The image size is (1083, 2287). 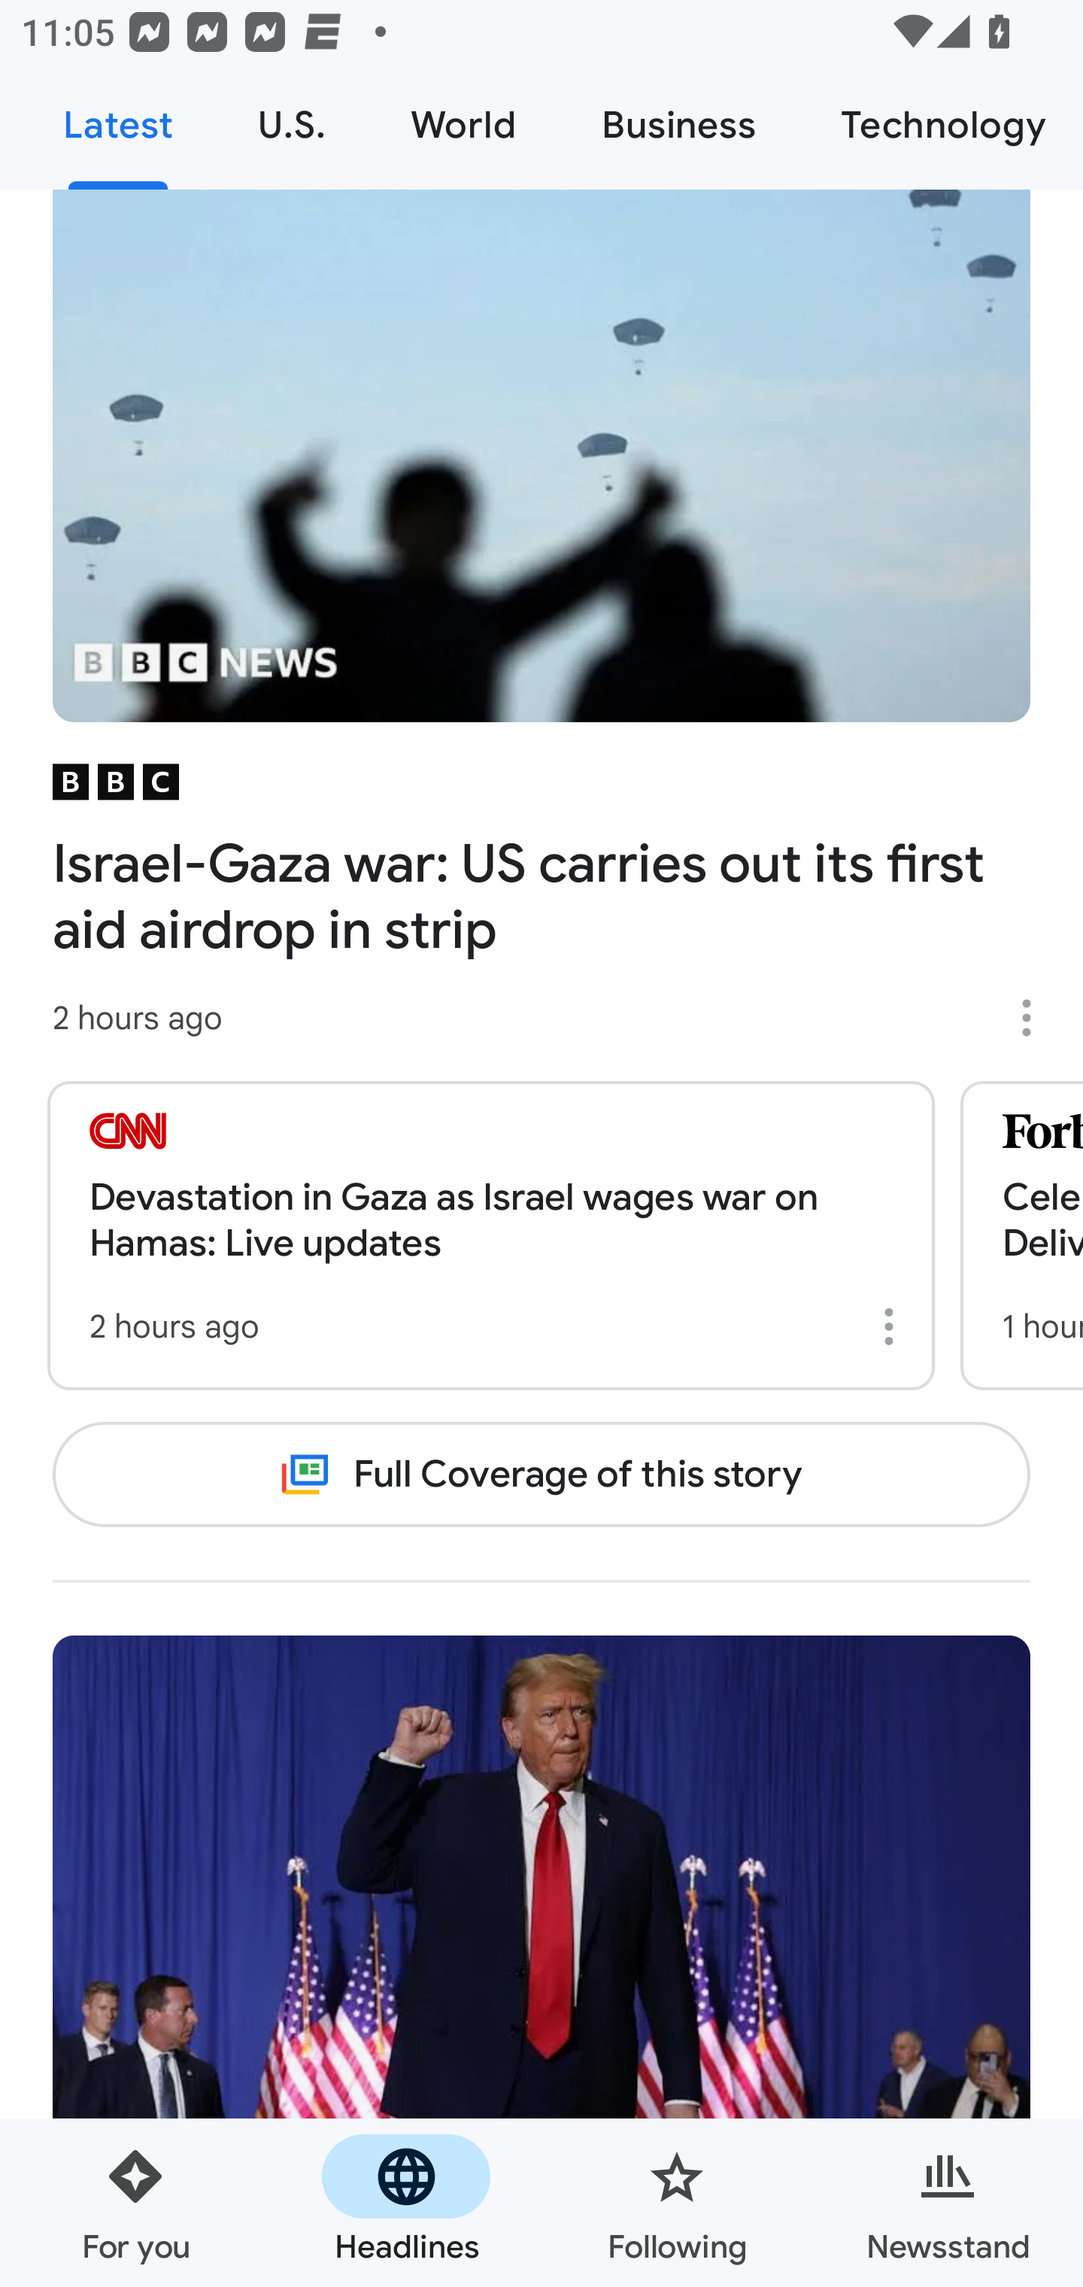 I want to click on Newsstand, so click(x=948, y=2203).